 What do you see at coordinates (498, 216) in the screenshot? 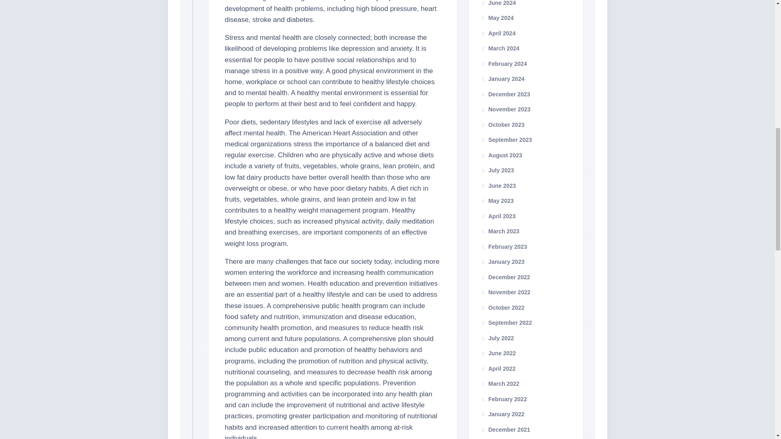
I see `April 2023` at bounding box center [498, 216].